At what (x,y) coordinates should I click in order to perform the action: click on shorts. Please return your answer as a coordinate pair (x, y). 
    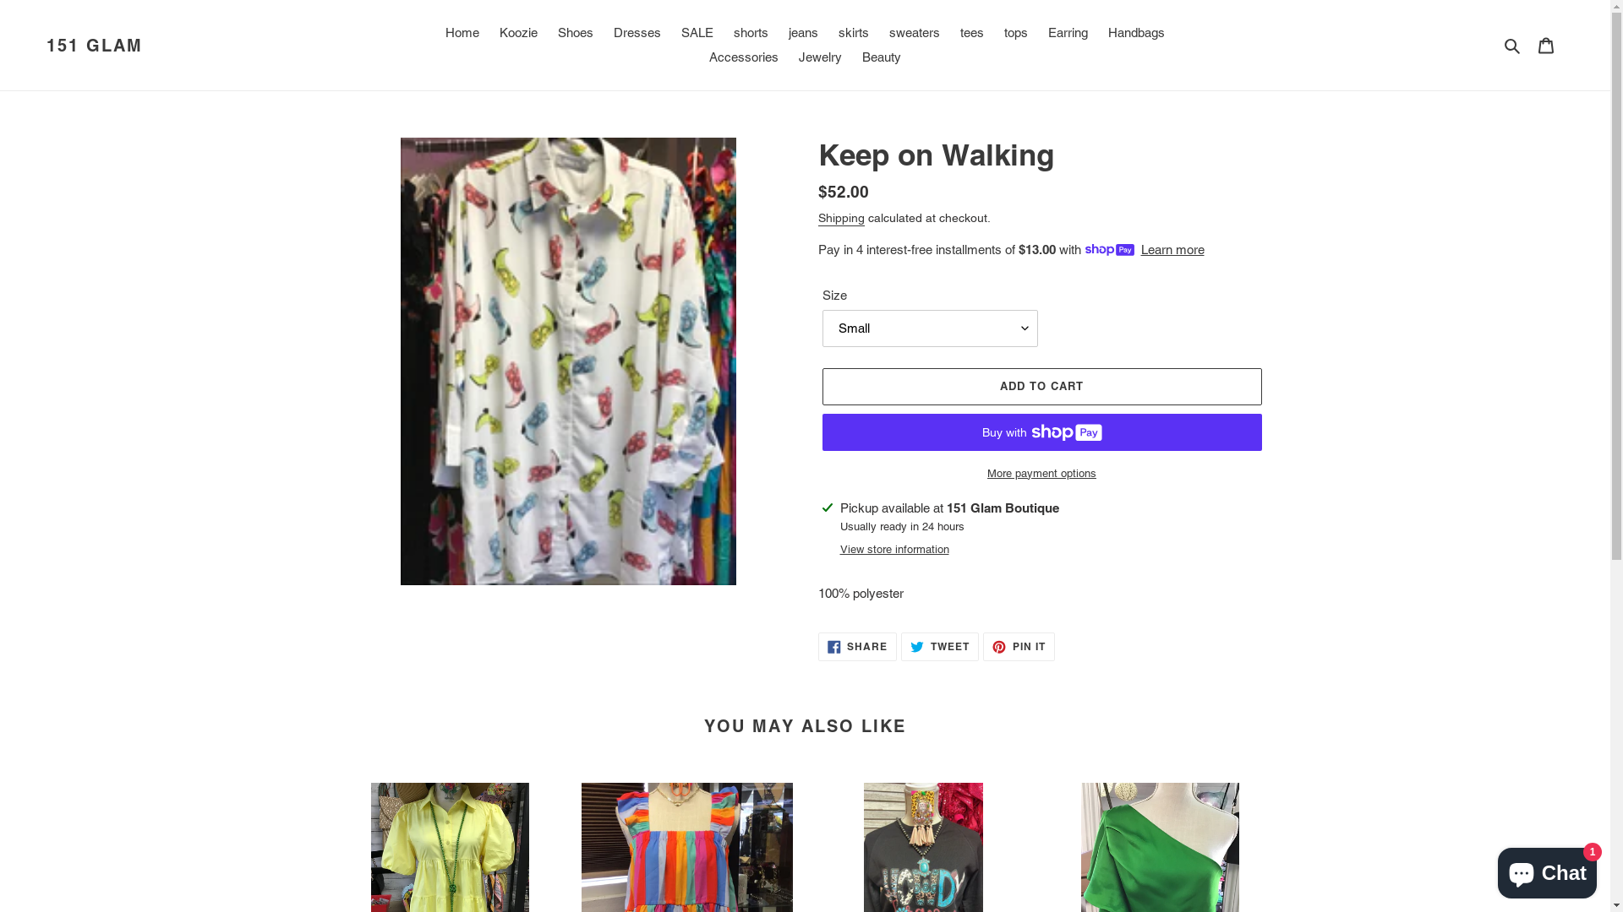
    Looking at the image, I should click on (751, 34).